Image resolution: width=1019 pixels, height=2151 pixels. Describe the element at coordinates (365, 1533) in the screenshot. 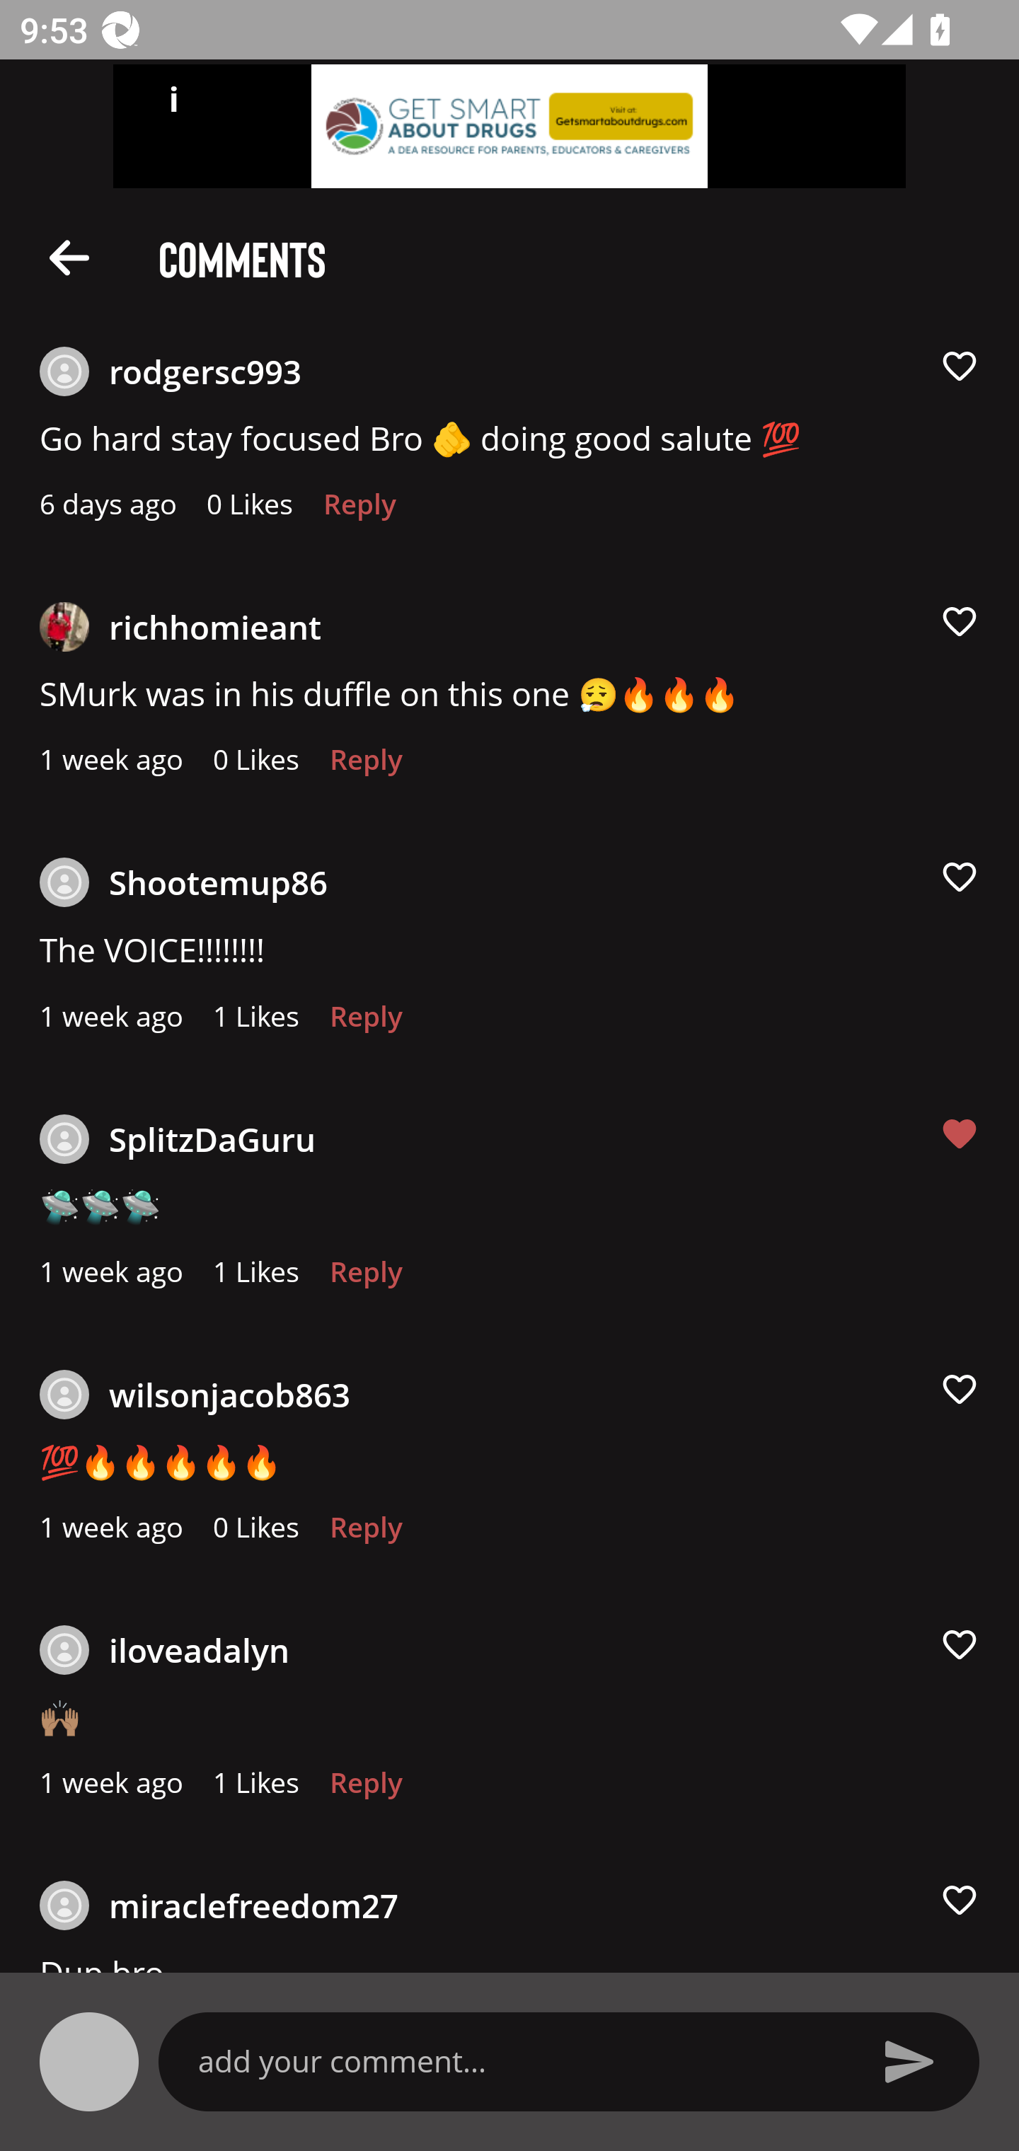

I see `Reply` at that location.